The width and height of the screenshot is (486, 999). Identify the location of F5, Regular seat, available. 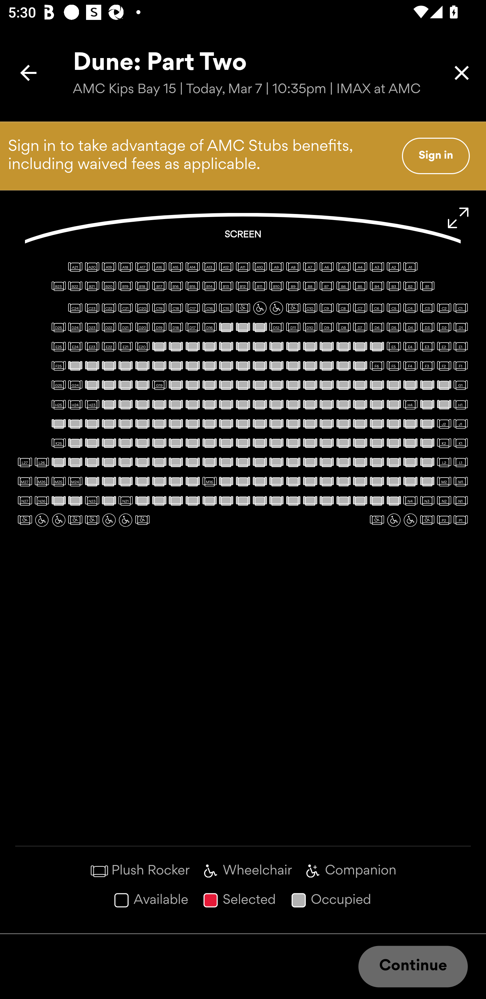
(394, 366).